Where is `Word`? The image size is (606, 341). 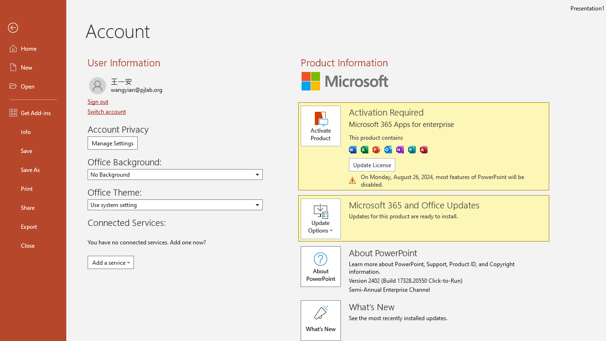 Word is located at coordinates (352, 150).